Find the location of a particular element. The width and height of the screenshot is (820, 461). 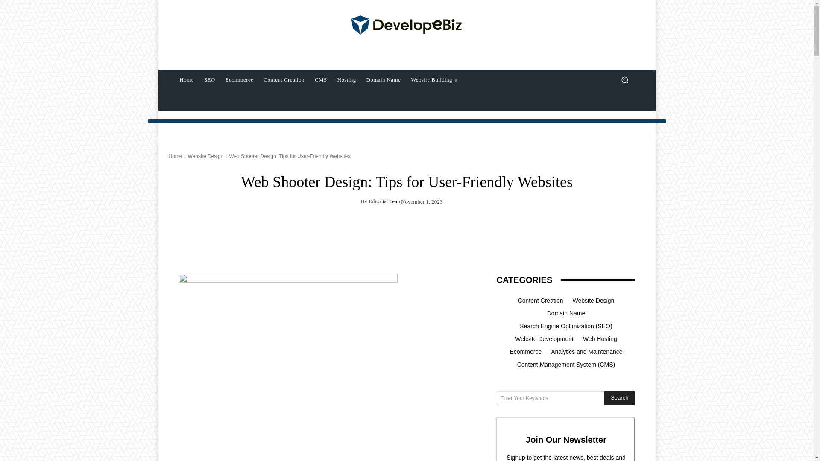

Content Creation is located at coordinates (284, 79).